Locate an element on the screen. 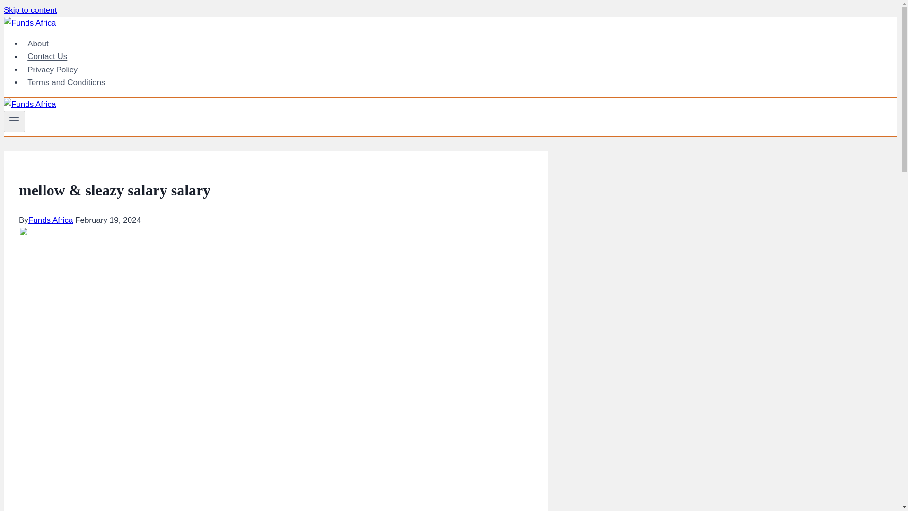 The width and height of the screenshot is (908, 511). About is located at coordinates (38, 44).